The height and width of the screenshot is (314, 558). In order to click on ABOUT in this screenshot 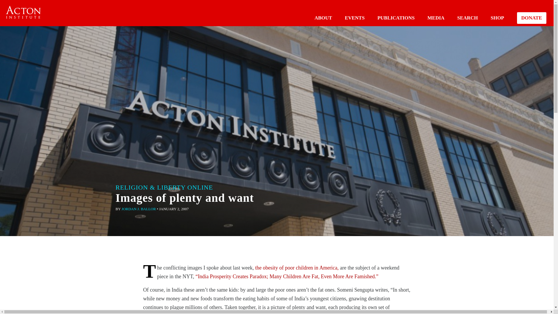, I will do `click(323, 18)`.